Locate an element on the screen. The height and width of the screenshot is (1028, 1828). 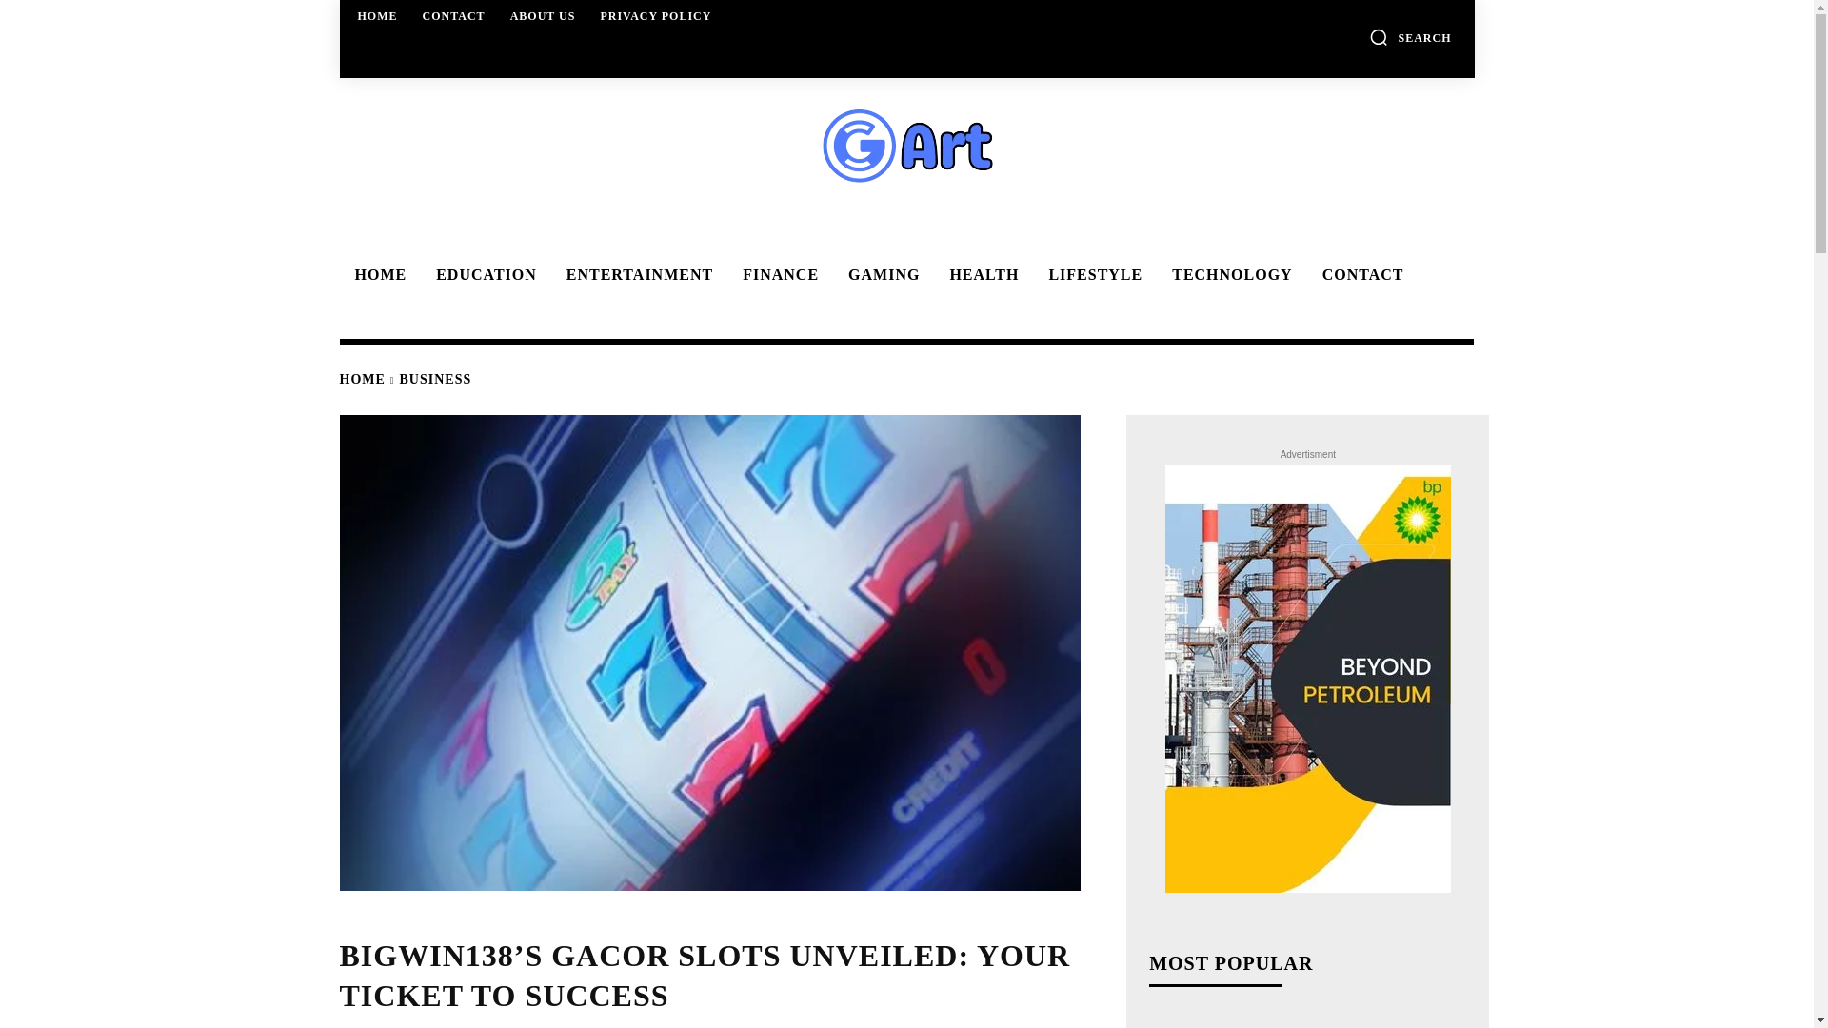
CONTACT is located at coordinates (1360, 274).